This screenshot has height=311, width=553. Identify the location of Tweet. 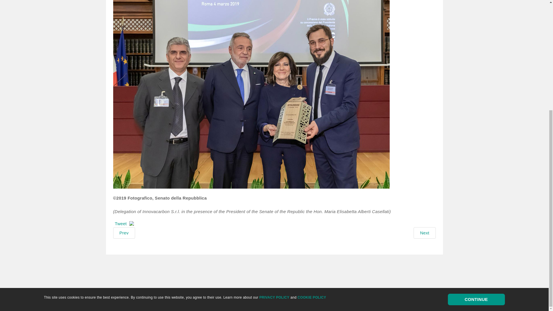
(120, 223).